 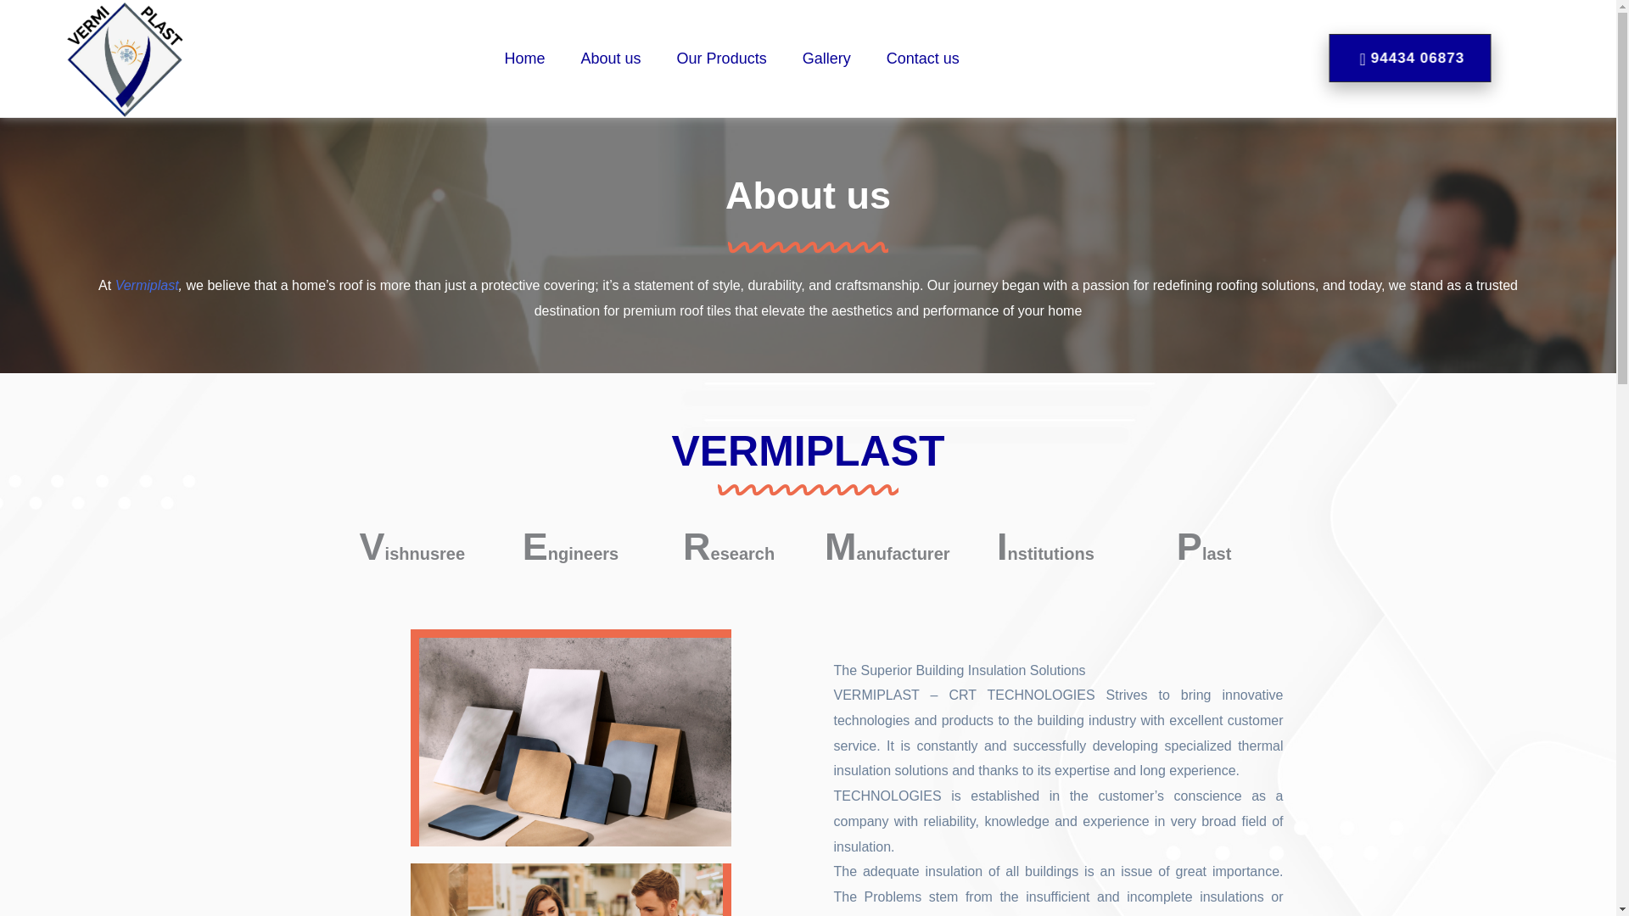 I want to click on Home, so click(x=525, y=58).